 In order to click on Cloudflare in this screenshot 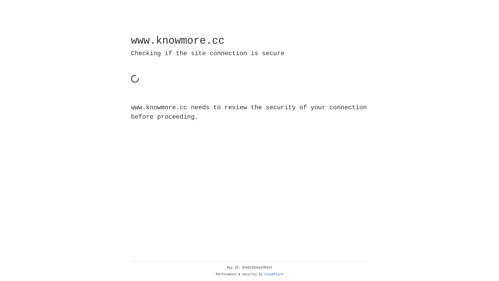, I will do `click(274, 274)`.